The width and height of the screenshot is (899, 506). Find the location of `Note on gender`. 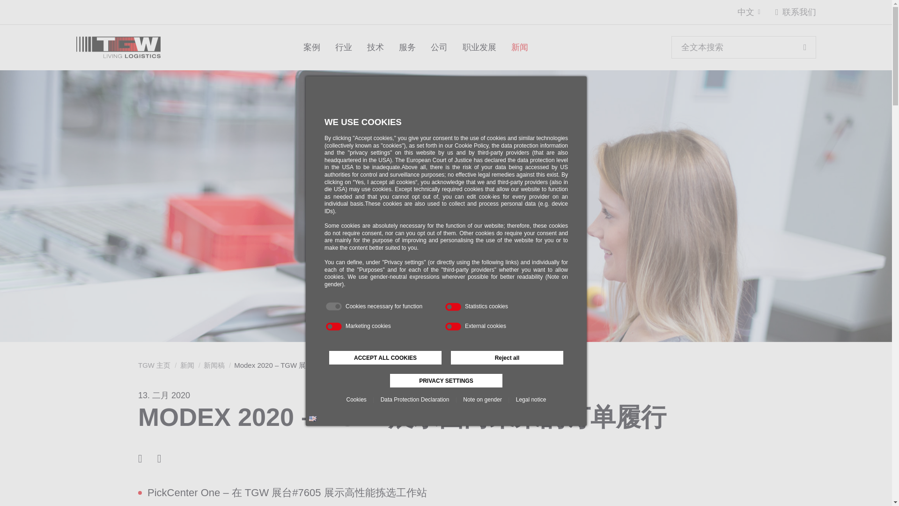

Note on gender is located at coordinates (482, 400).